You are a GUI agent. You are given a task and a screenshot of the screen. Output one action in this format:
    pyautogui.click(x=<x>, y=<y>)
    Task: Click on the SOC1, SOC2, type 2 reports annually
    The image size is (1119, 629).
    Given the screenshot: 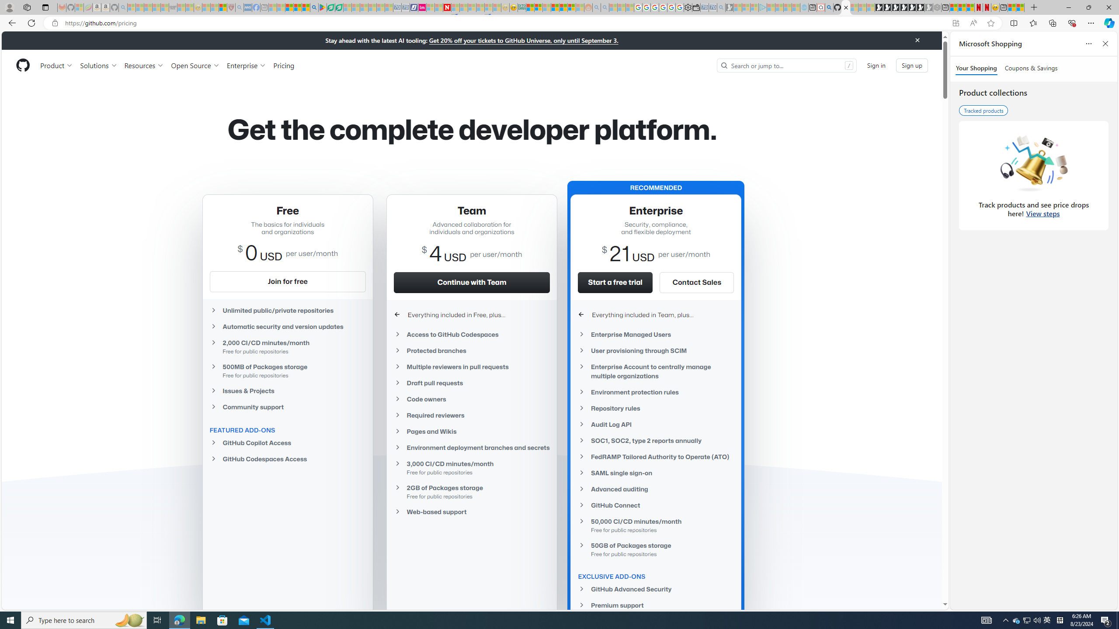 What is the action you would take?
    pyautogui.click(x=656, y=440)
    